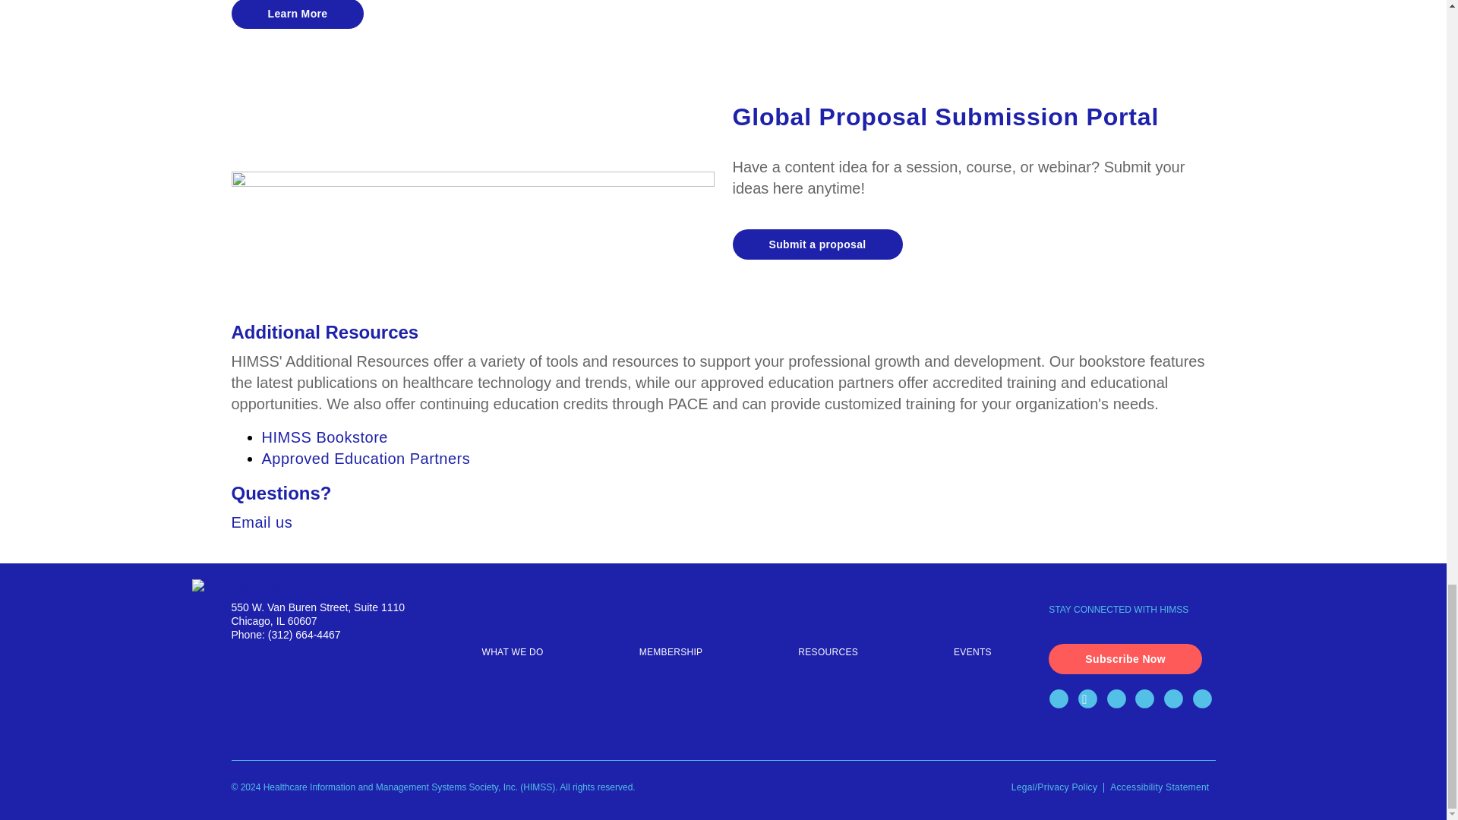  Describe the element at coordinates (1204, 702) in the screenshot. I see `Login to Accelerate HIMSS Solution` at that location.